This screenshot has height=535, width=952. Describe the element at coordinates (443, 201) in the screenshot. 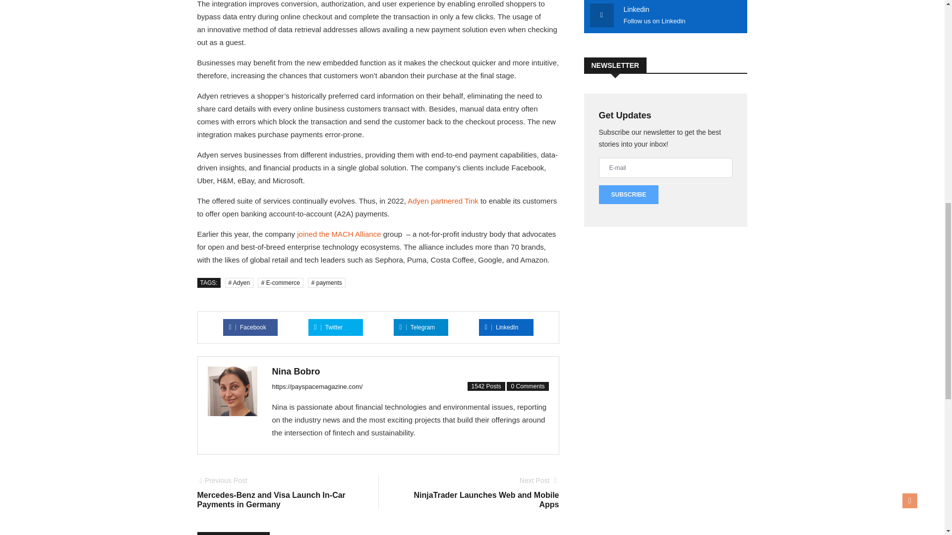

I see `Adyen partnered Tink` at that location.